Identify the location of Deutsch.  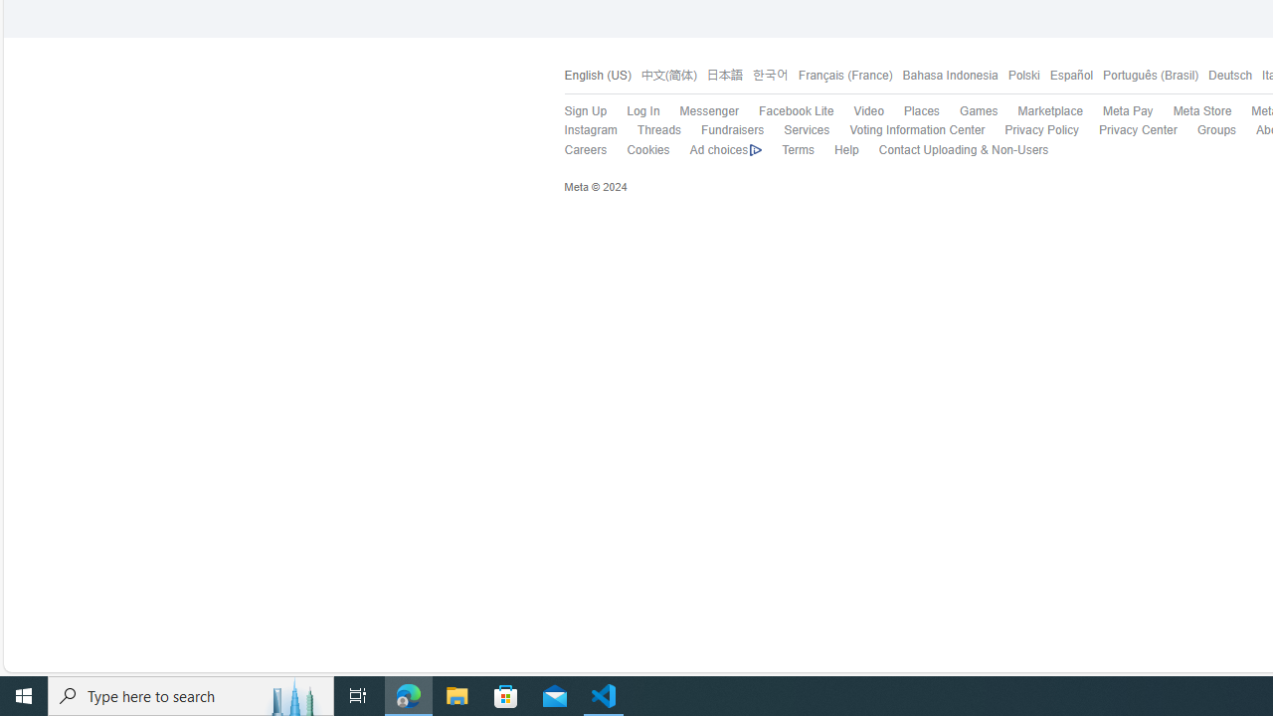
(1225, 76).